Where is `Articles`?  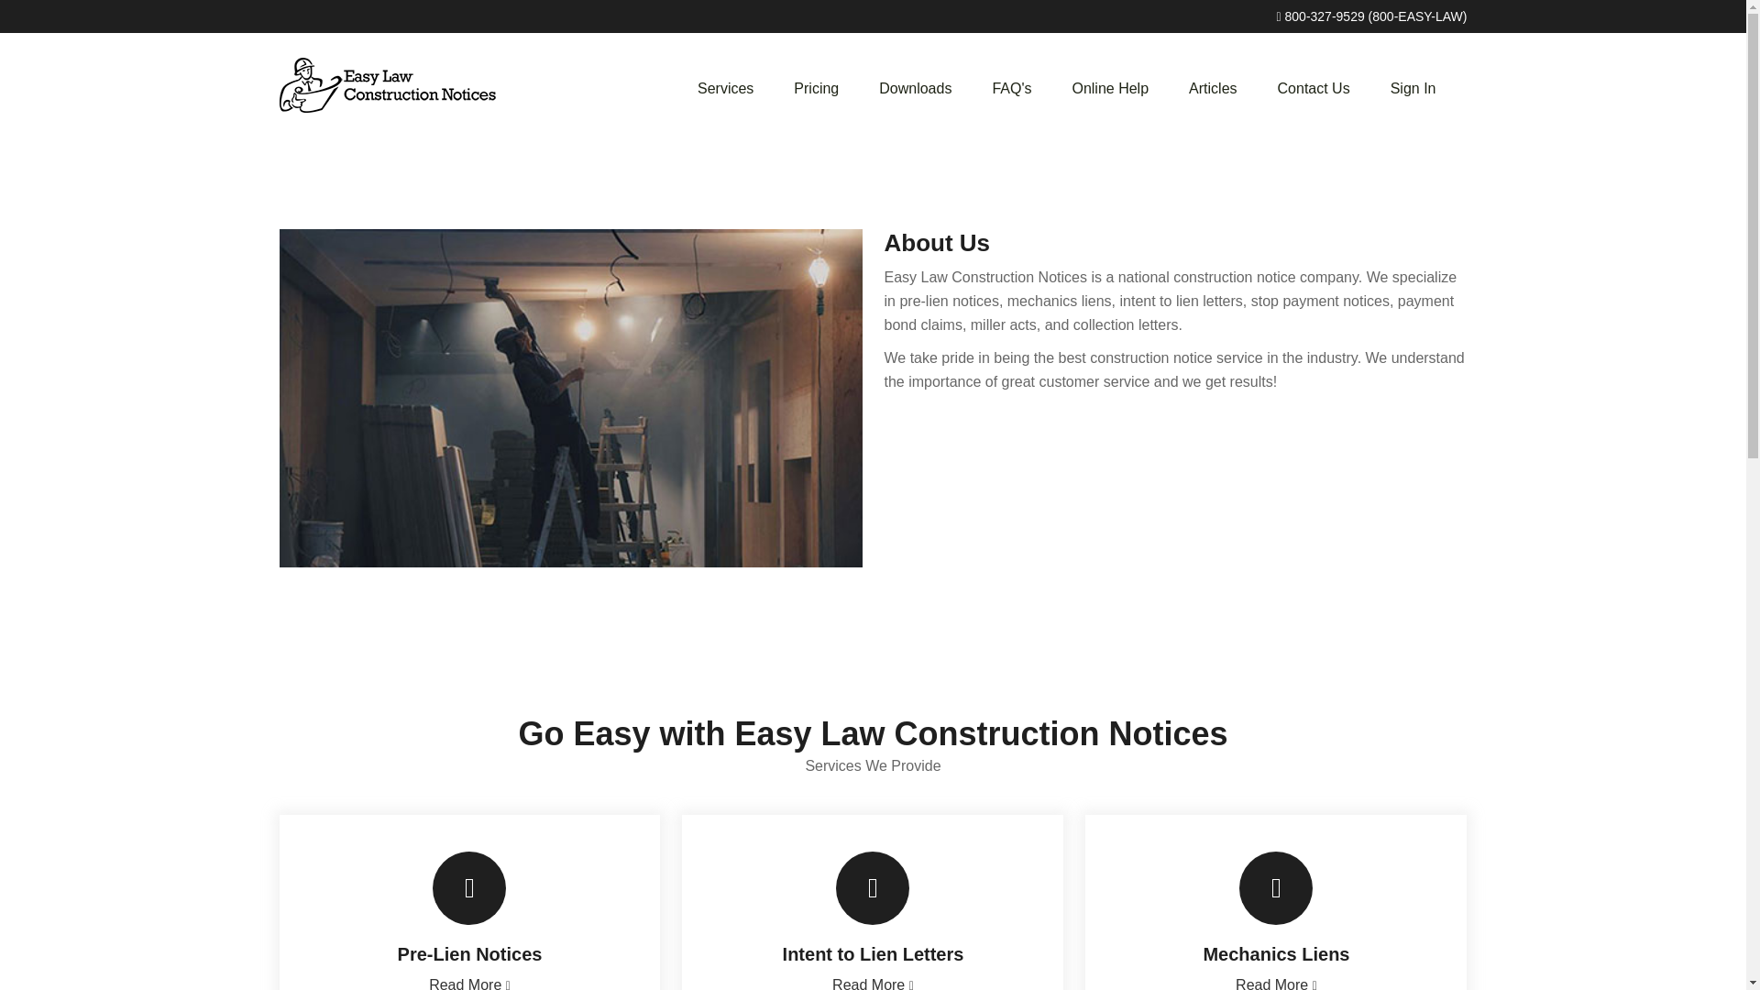 Articles is located at coordinates (1212, 88).